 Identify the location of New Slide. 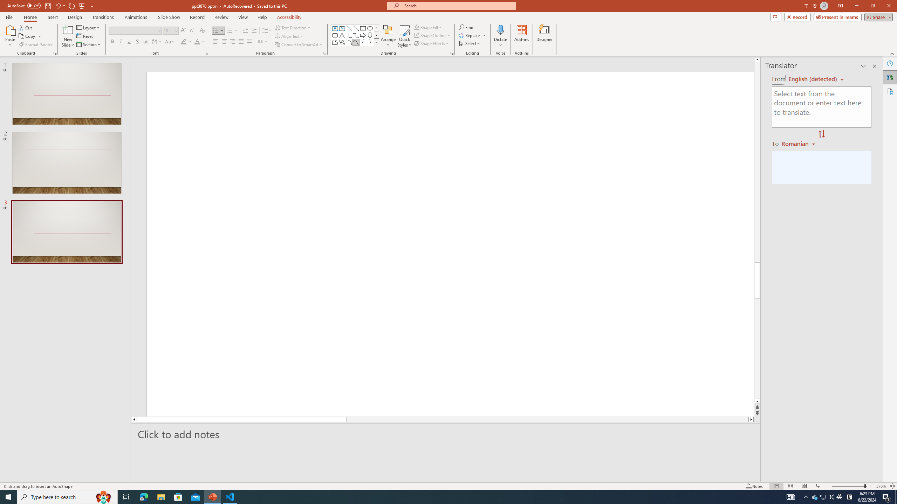
(68, 30).